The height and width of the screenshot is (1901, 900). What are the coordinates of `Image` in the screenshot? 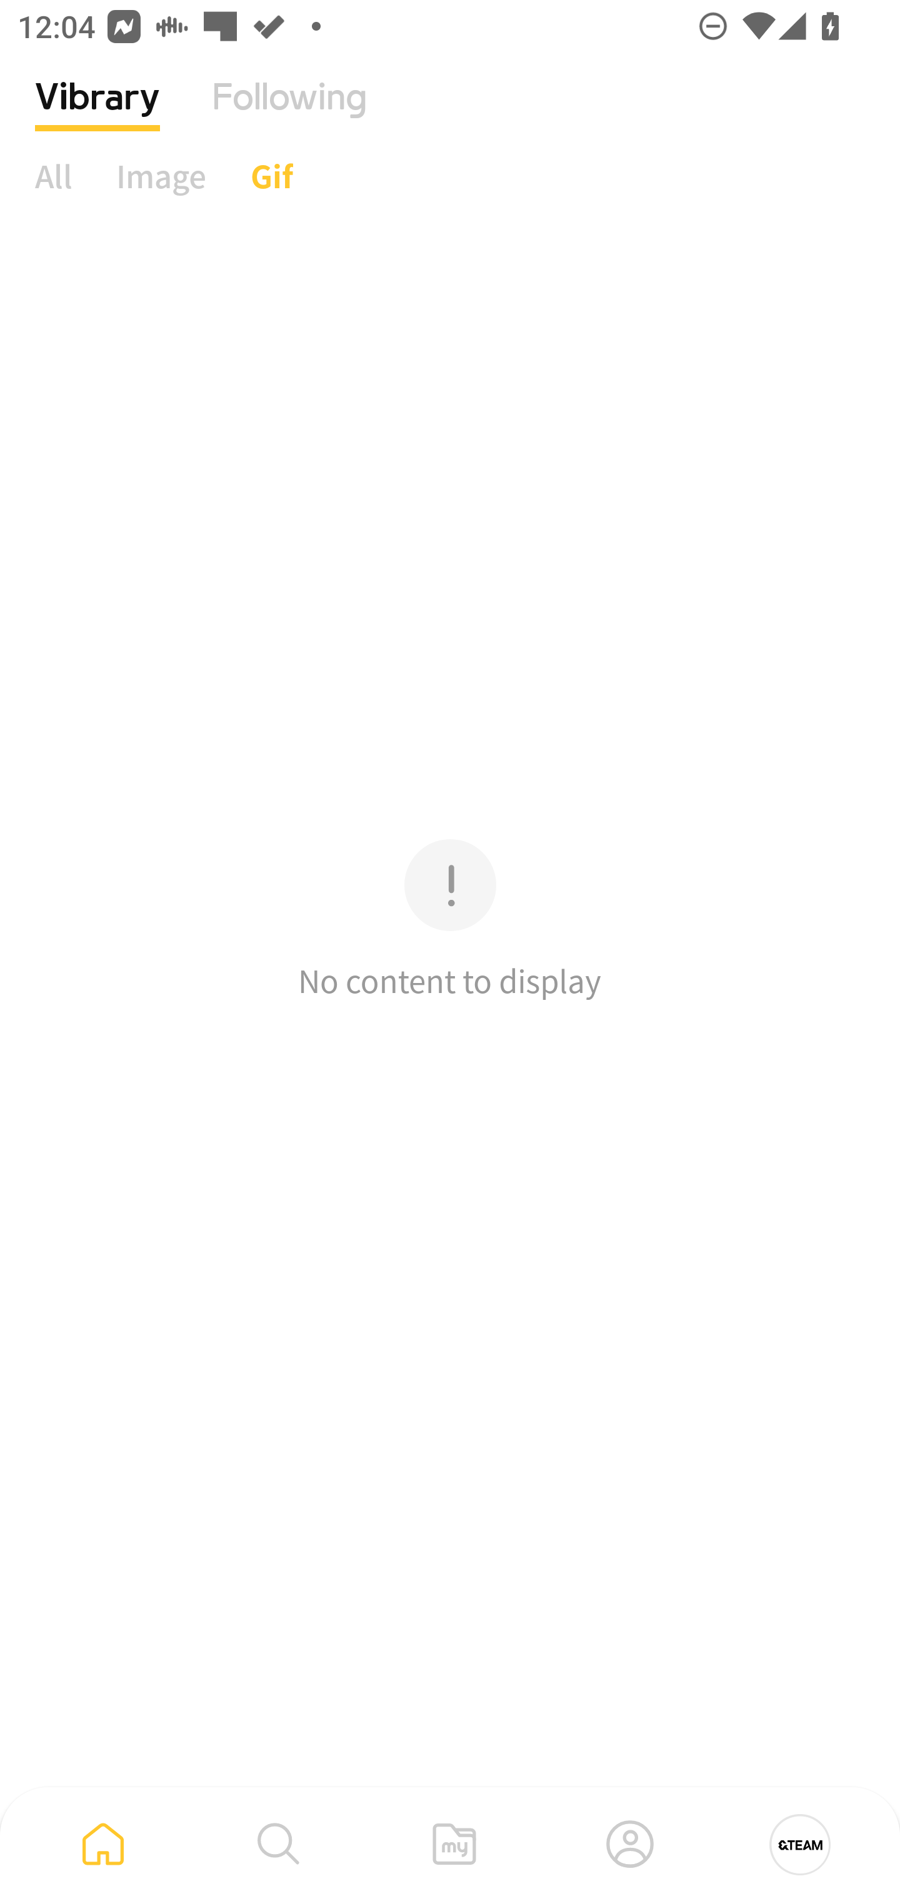 It's located at (161, 176).